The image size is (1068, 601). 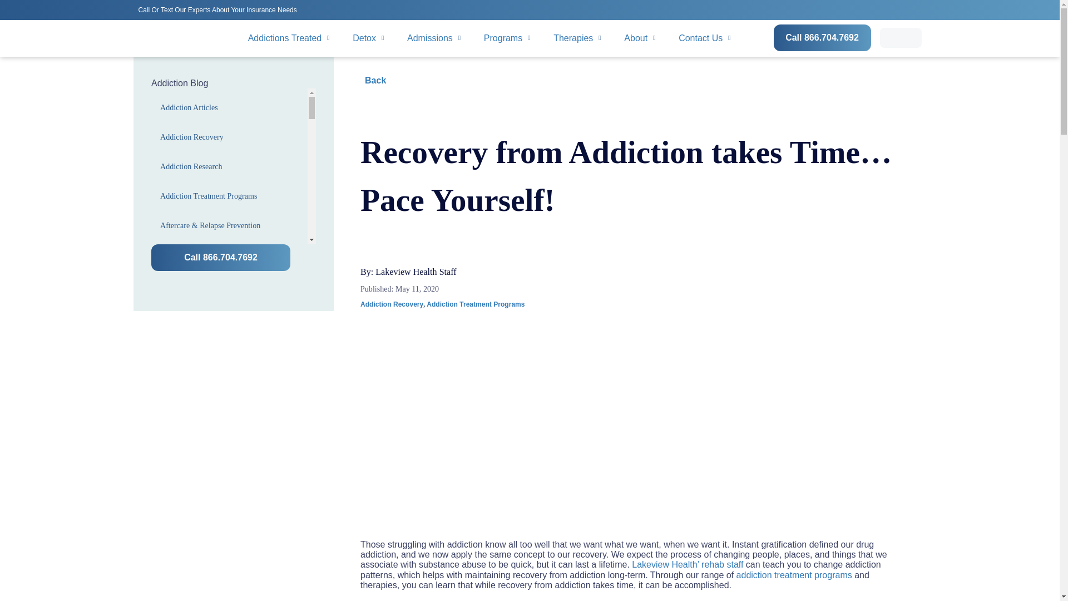 I want to click on Call Or Text Our Experts About Your Insurance Needs, so click(x=219, y=9).